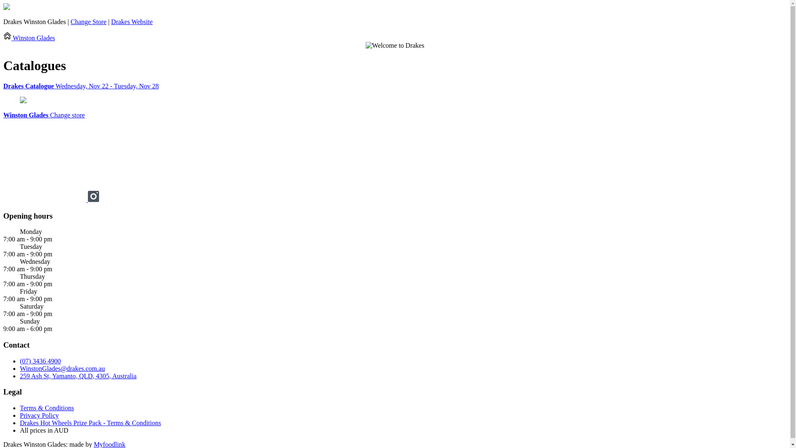  I want to click on Facebook, so click(46, 200).